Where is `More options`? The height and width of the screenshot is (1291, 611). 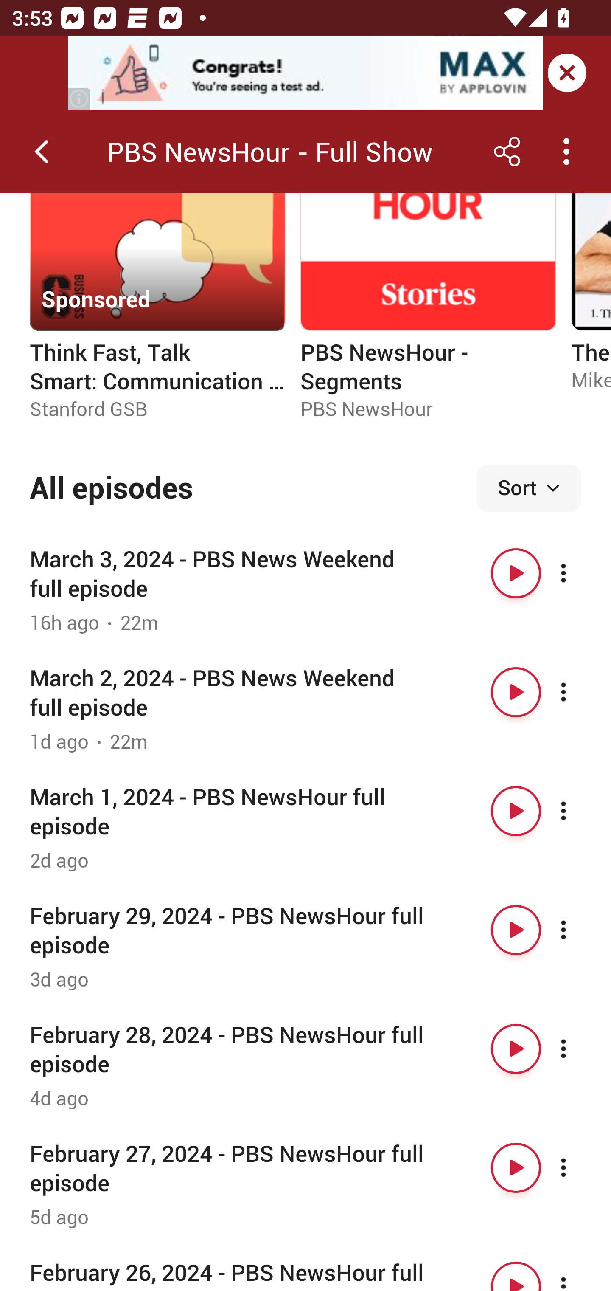 More options is located at coordinates (578, 1168).